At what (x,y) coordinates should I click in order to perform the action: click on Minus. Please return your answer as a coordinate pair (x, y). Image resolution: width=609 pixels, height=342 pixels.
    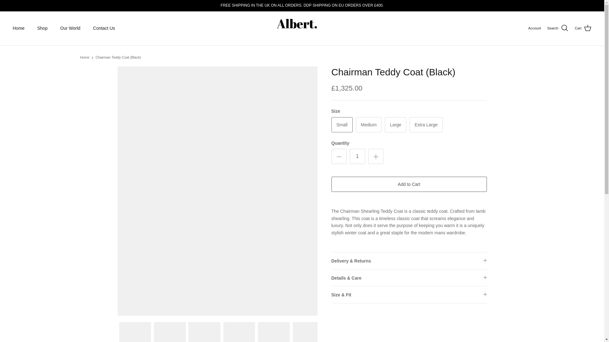
    Looking at the image, I should click on (339, 156).